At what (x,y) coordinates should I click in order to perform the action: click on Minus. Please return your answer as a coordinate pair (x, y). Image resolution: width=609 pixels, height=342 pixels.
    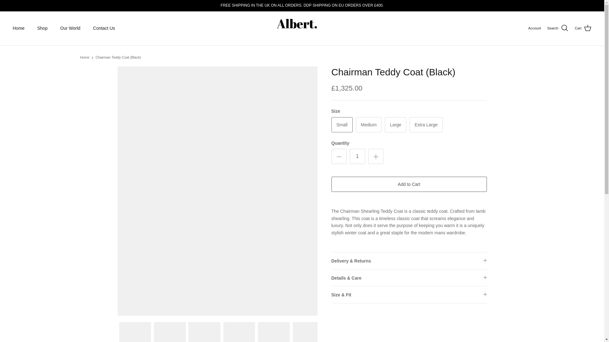
    Looking at the image, I should click on (339, 156).